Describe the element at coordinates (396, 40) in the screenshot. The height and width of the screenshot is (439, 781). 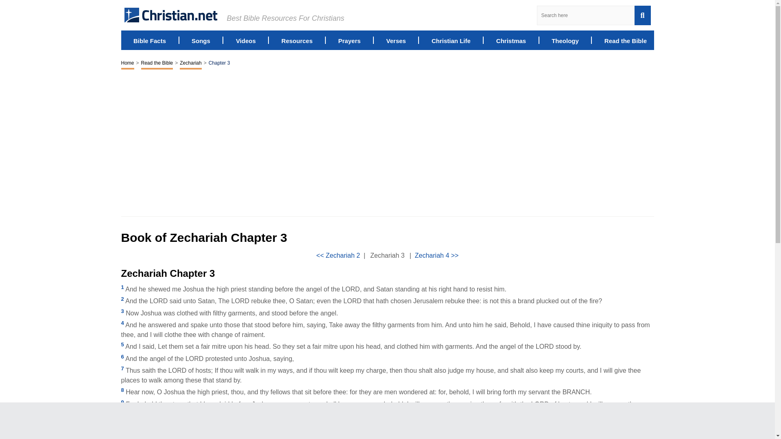
I see `Verses` at that location.